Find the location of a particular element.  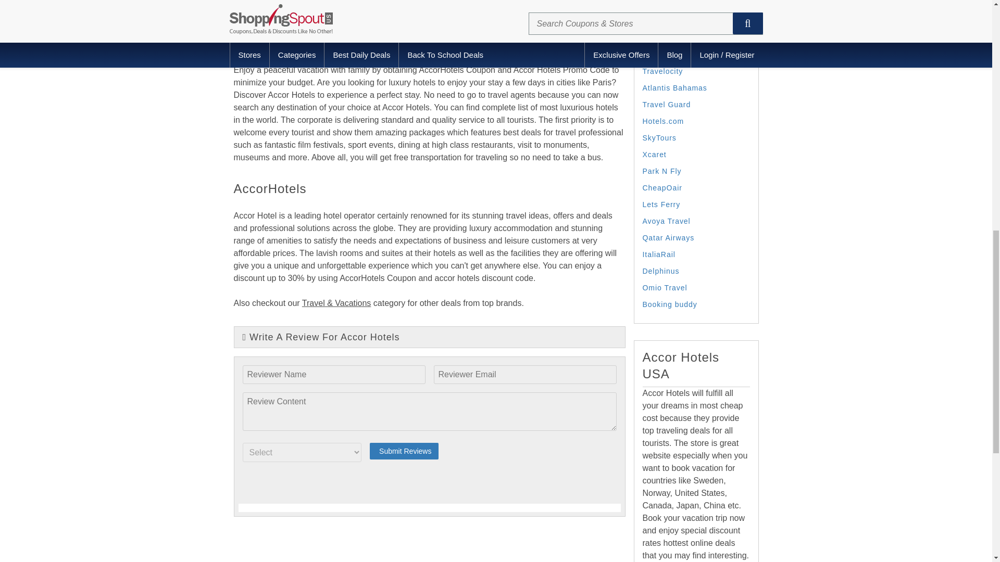

Expedia is located at coordinates (657, 21).